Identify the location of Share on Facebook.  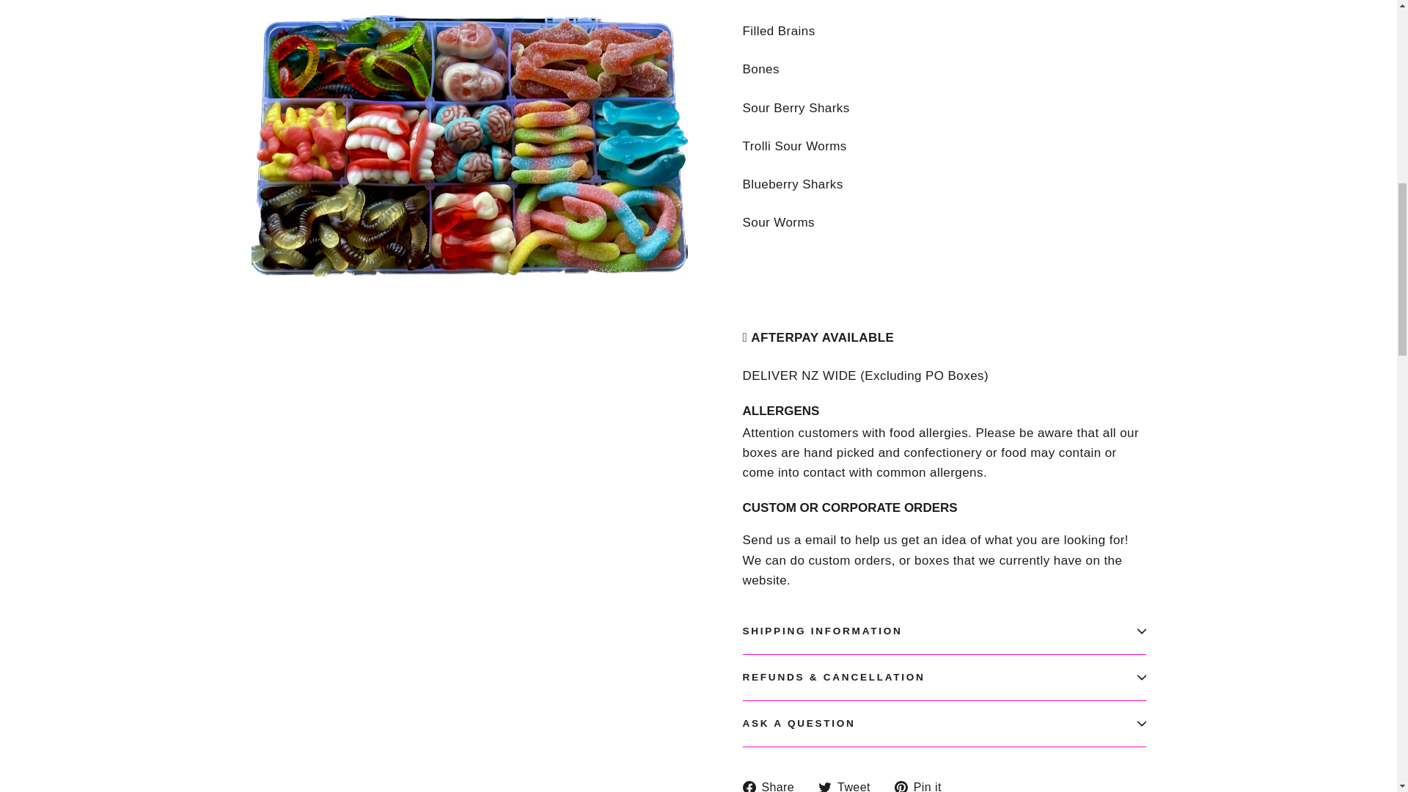
(773, 785).